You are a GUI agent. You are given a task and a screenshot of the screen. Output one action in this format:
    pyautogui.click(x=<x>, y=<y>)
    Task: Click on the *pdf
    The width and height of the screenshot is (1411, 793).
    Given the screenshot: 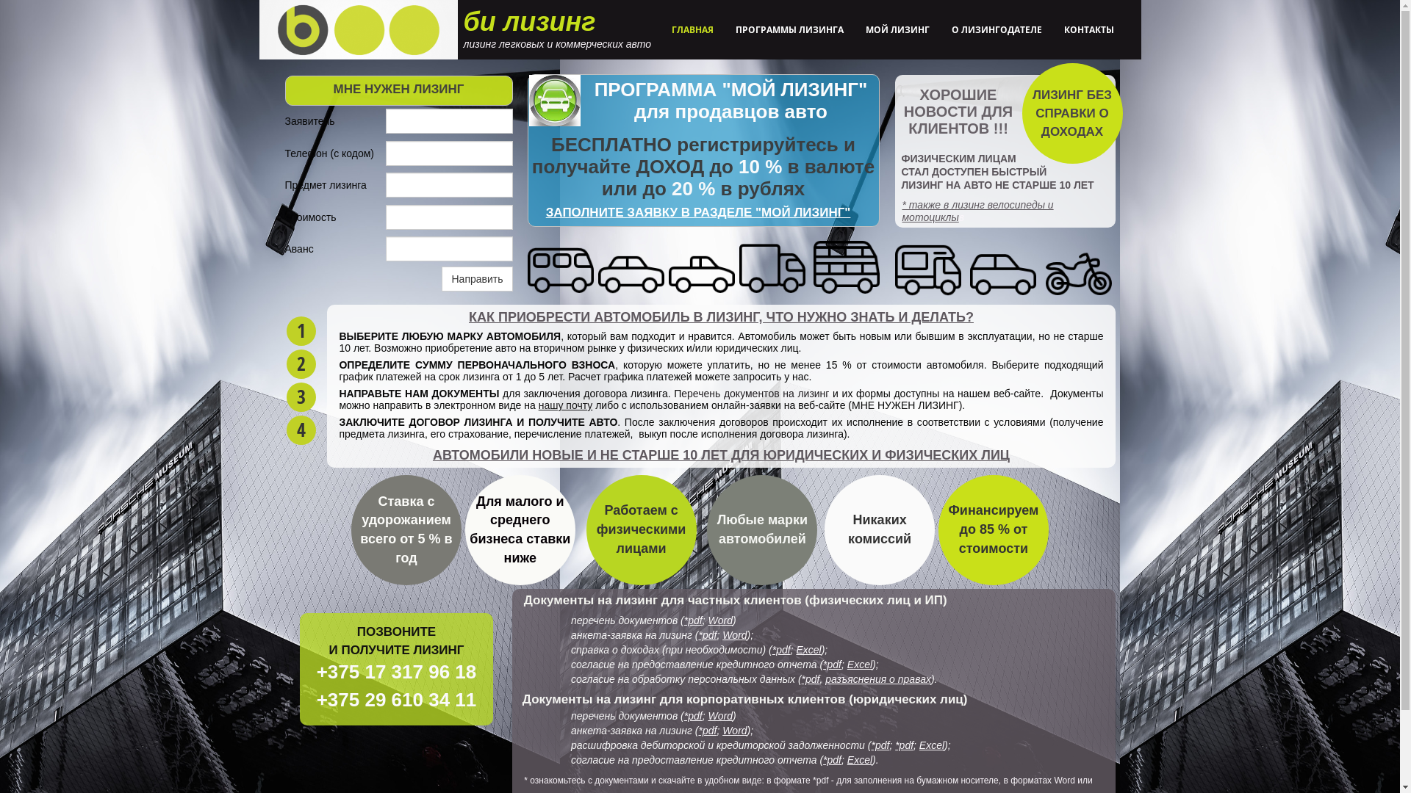 What is the action you would take?
    pyautogui.click(x=904, y=745)
    